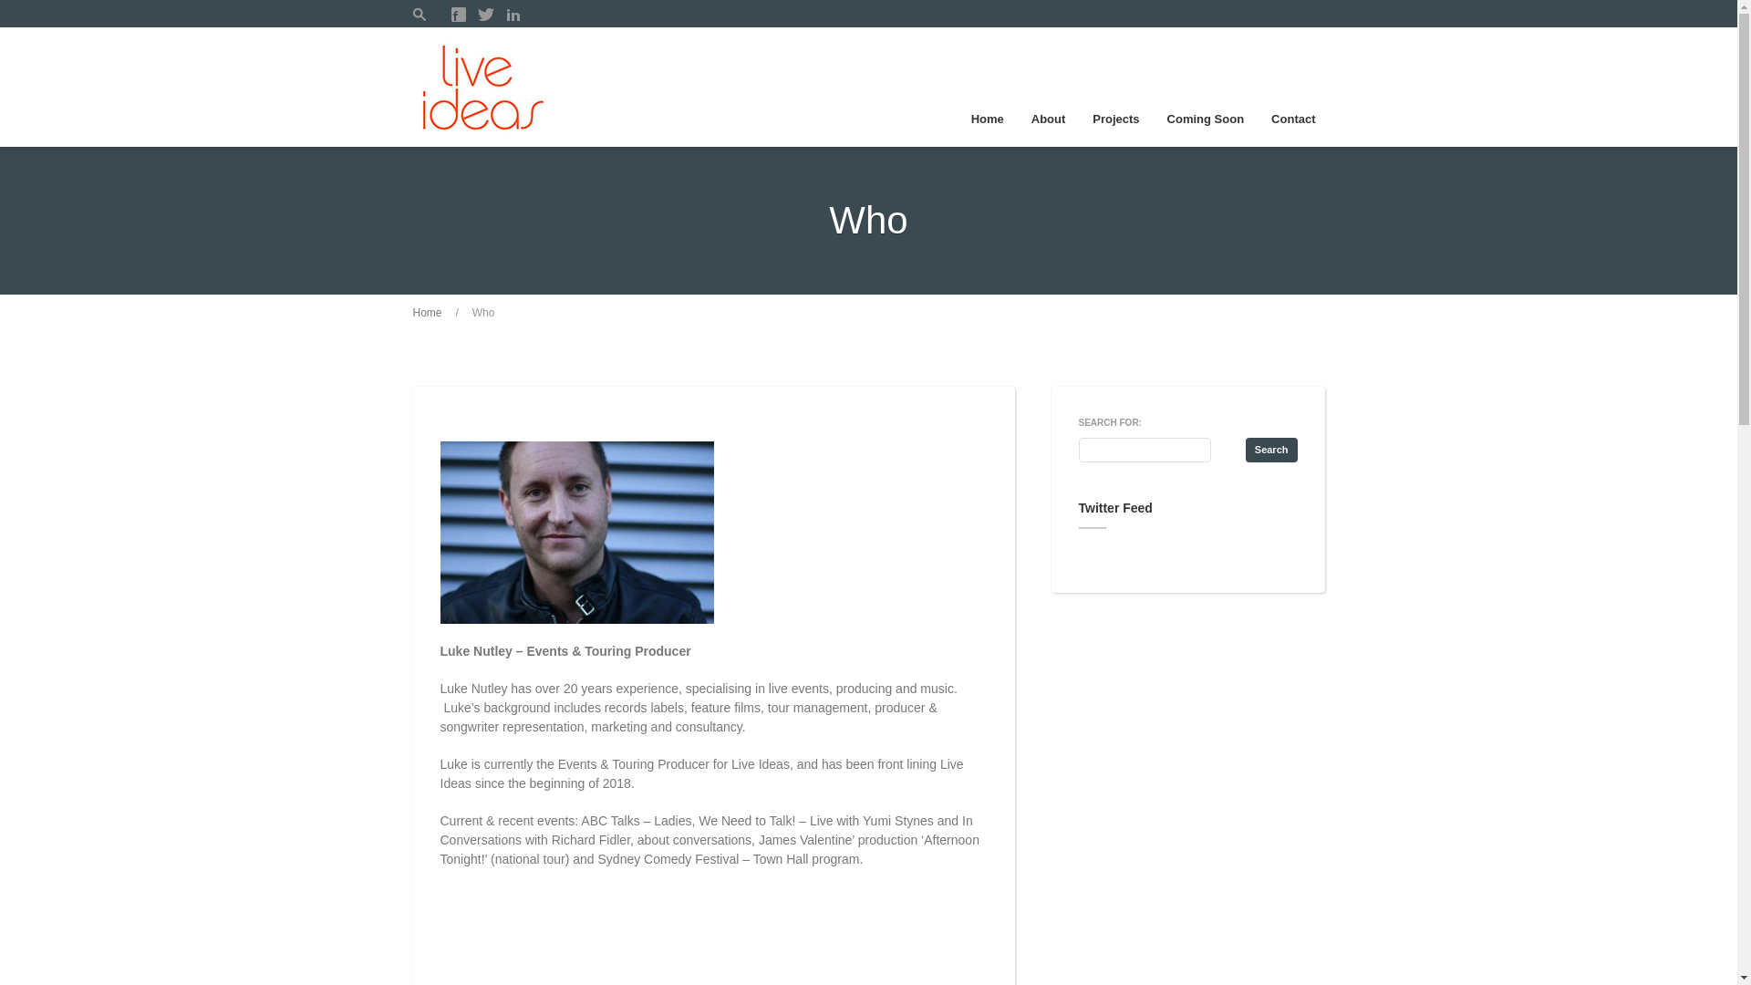 The image size is (1751, 985). What do you see at coordinates (1206, 119) in the screenshot?
I see `Coming Soon` at bounding box center [1206, 119].